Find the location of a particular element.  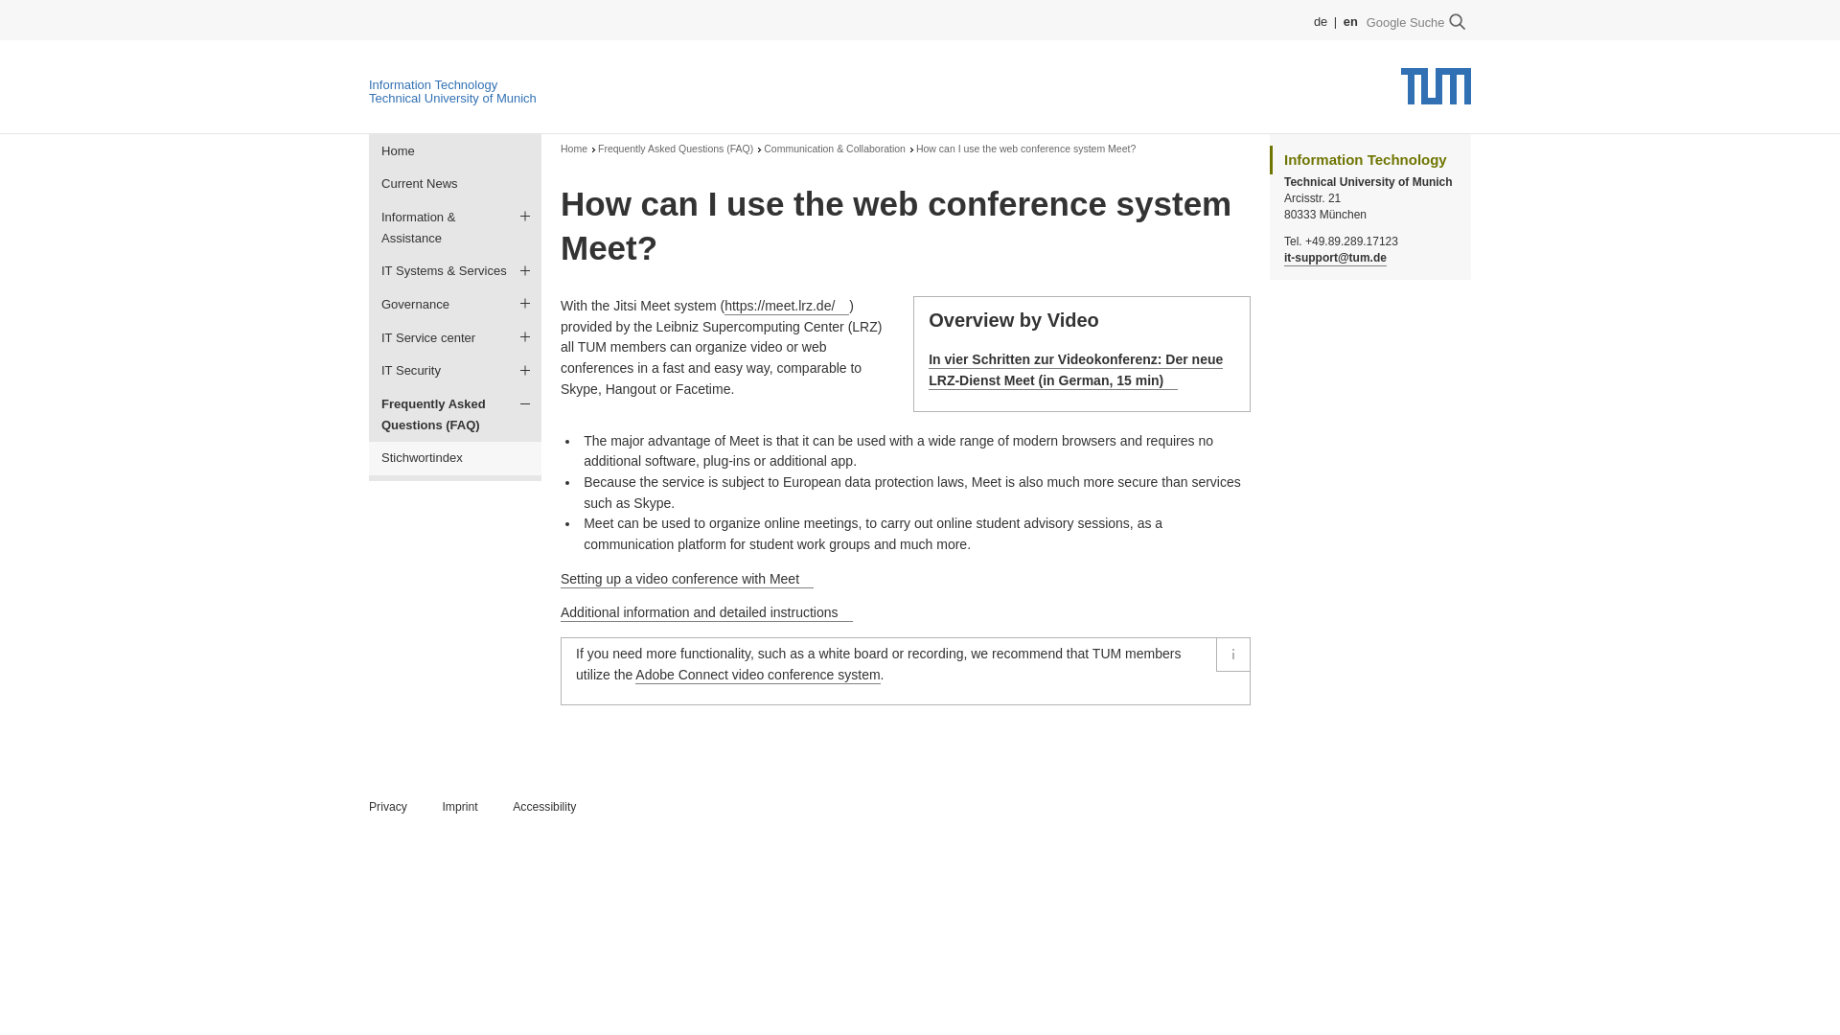

Home www.tum.de is located at coordinates (1436, 92).